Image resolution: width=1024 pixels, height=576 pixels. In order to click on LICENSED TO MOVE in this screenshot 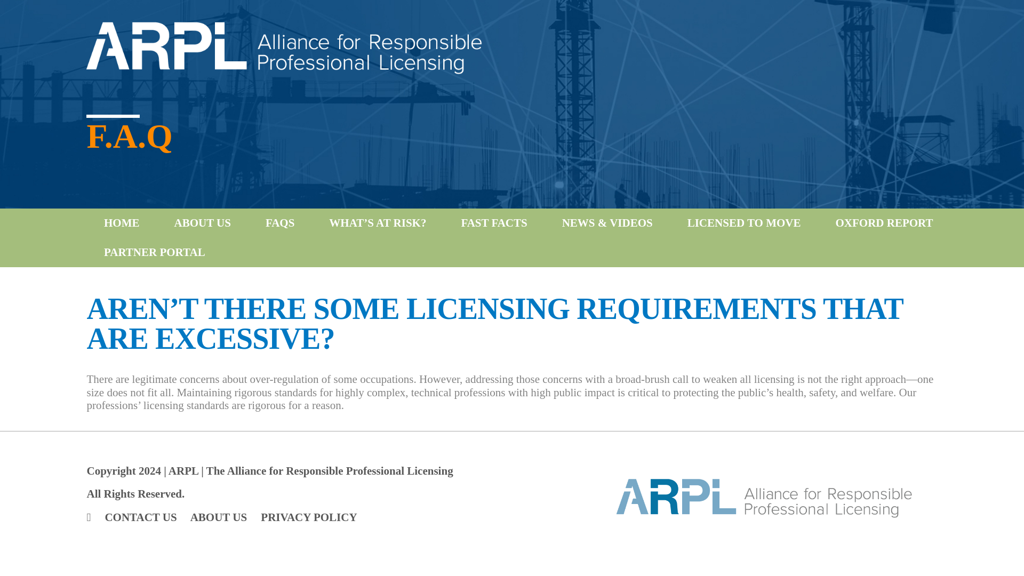, I will do `click(742, 223)`.